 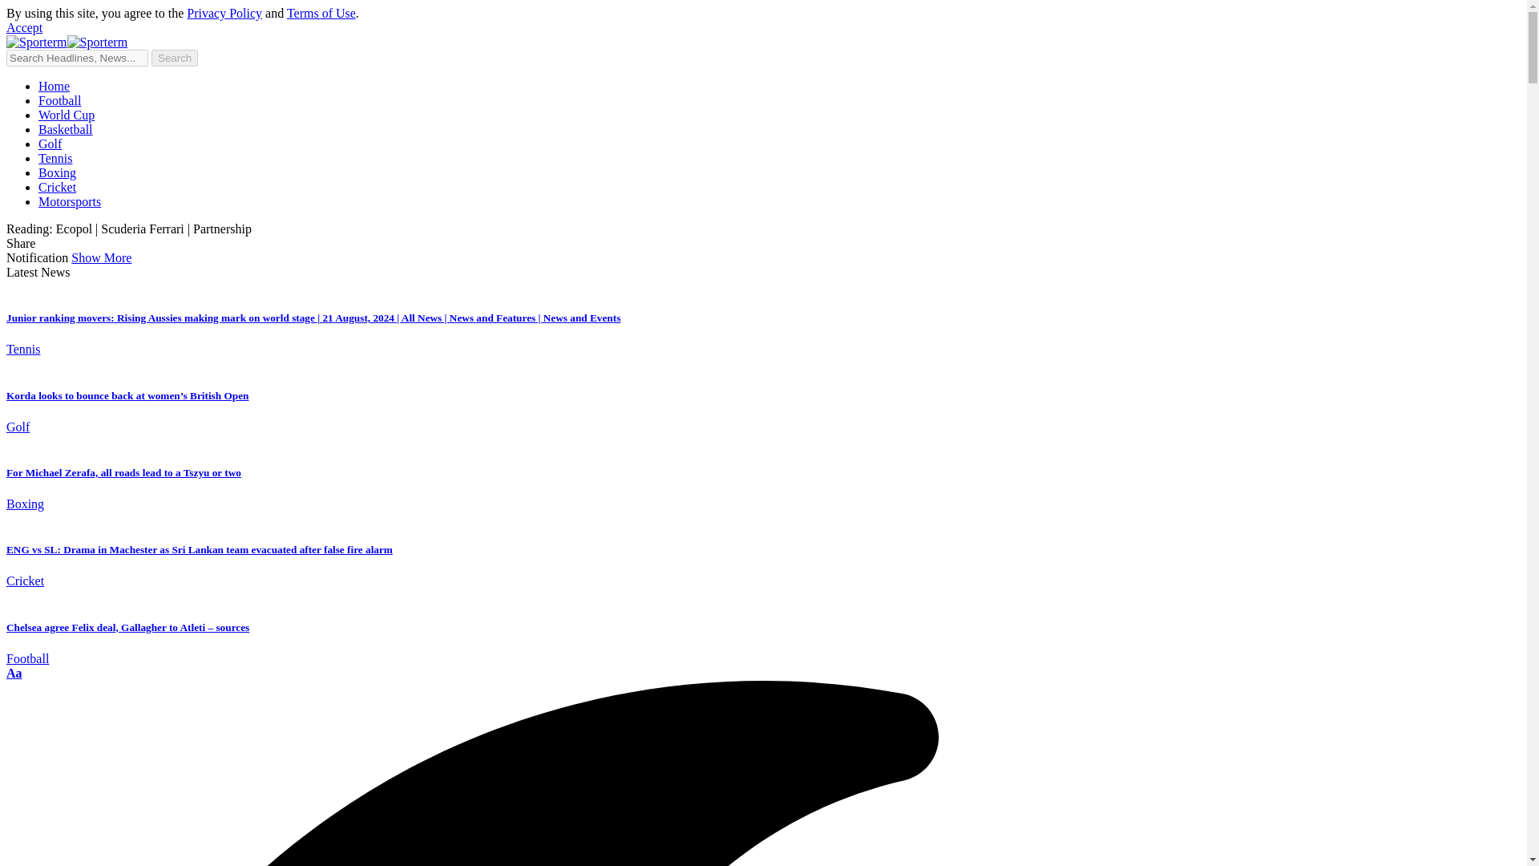 I want to click on Cricket, so click(x=25, y=581).